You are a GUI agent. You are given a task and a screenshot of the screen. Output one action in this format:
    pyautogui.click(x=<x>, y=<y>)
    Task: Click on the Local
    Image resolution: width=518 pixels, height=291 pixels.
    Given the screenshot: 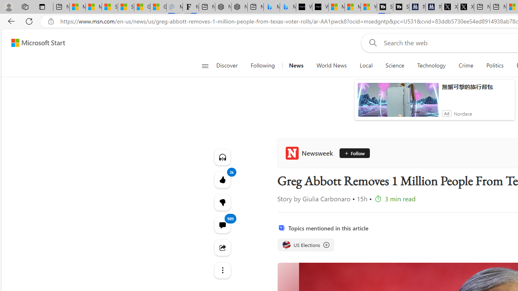 What is the action you would take?
    pyautogui.click(x=366, y=65)
    